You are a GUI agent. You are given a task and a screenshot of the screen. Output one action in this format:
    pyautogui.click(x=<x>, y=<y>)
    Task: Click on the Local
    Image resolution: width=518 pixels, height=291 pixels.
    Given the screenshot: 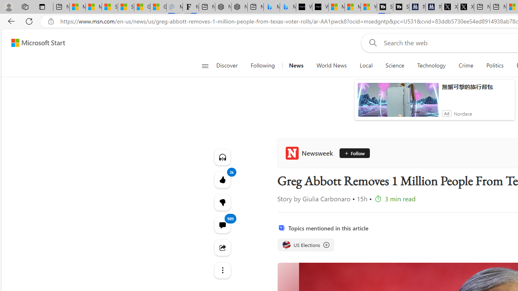 What is the action you would take?
    pyautogui.click(x=366, y=65)
    